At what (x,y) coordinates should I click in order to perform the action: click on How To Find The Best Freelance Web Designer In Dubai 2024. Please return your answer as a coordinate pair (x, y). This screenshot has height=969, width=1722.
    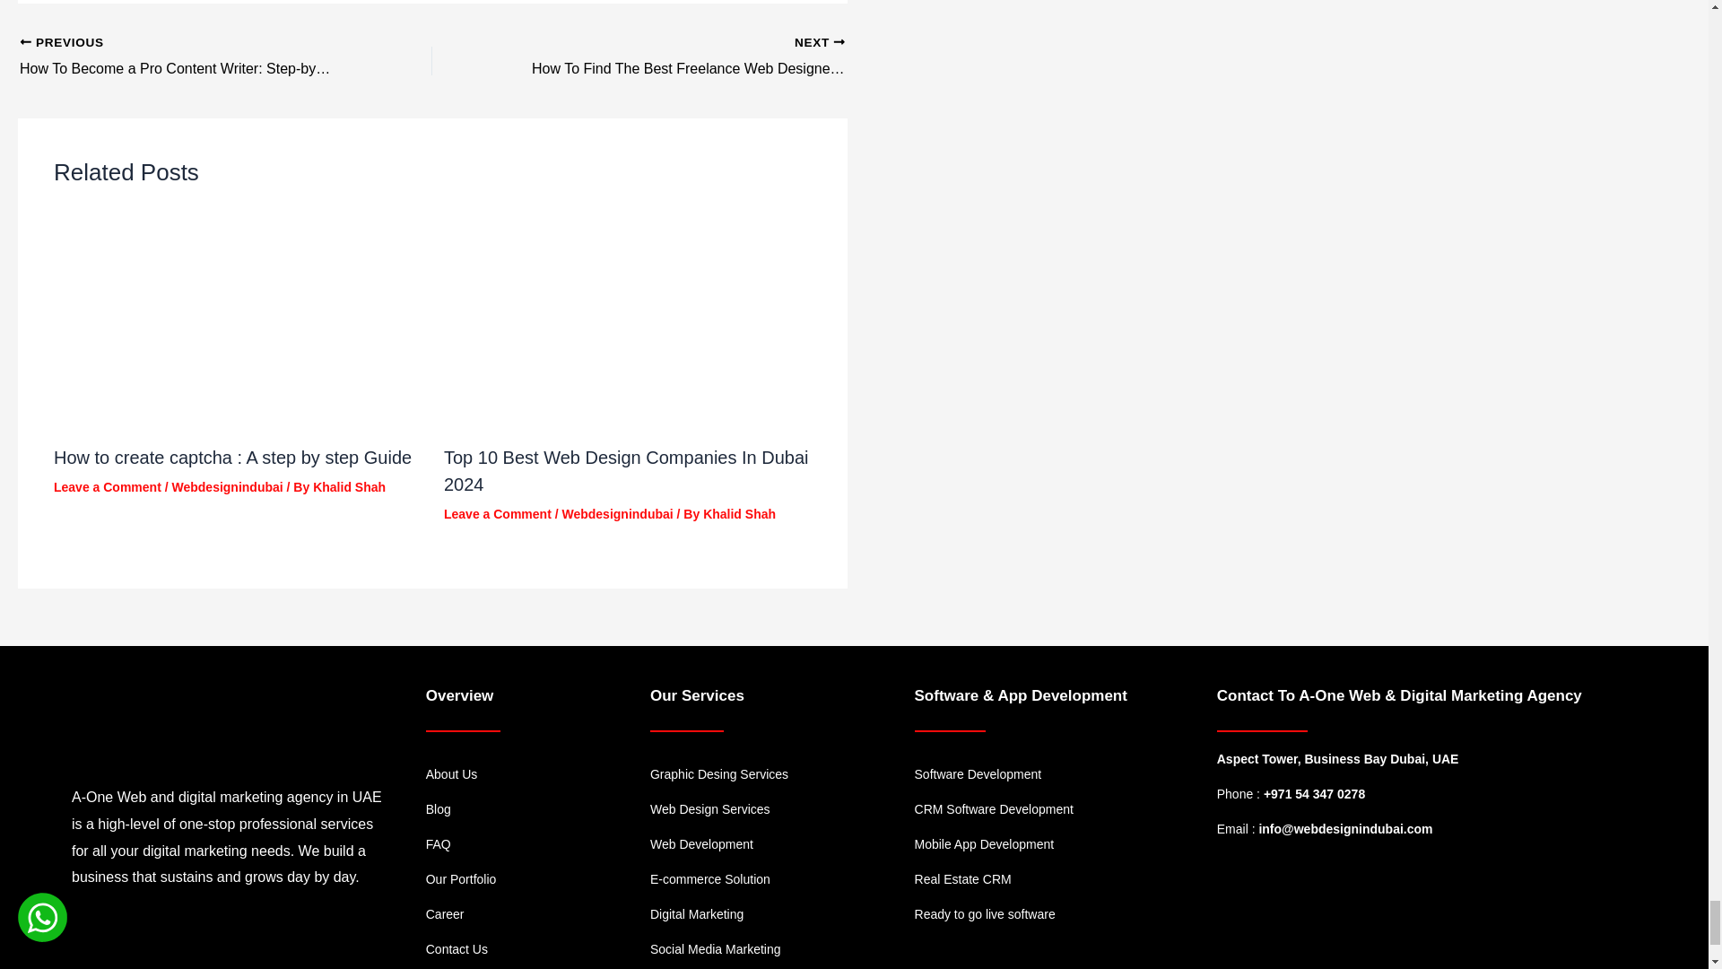
    Looking at the image, I should click on (679, 57).